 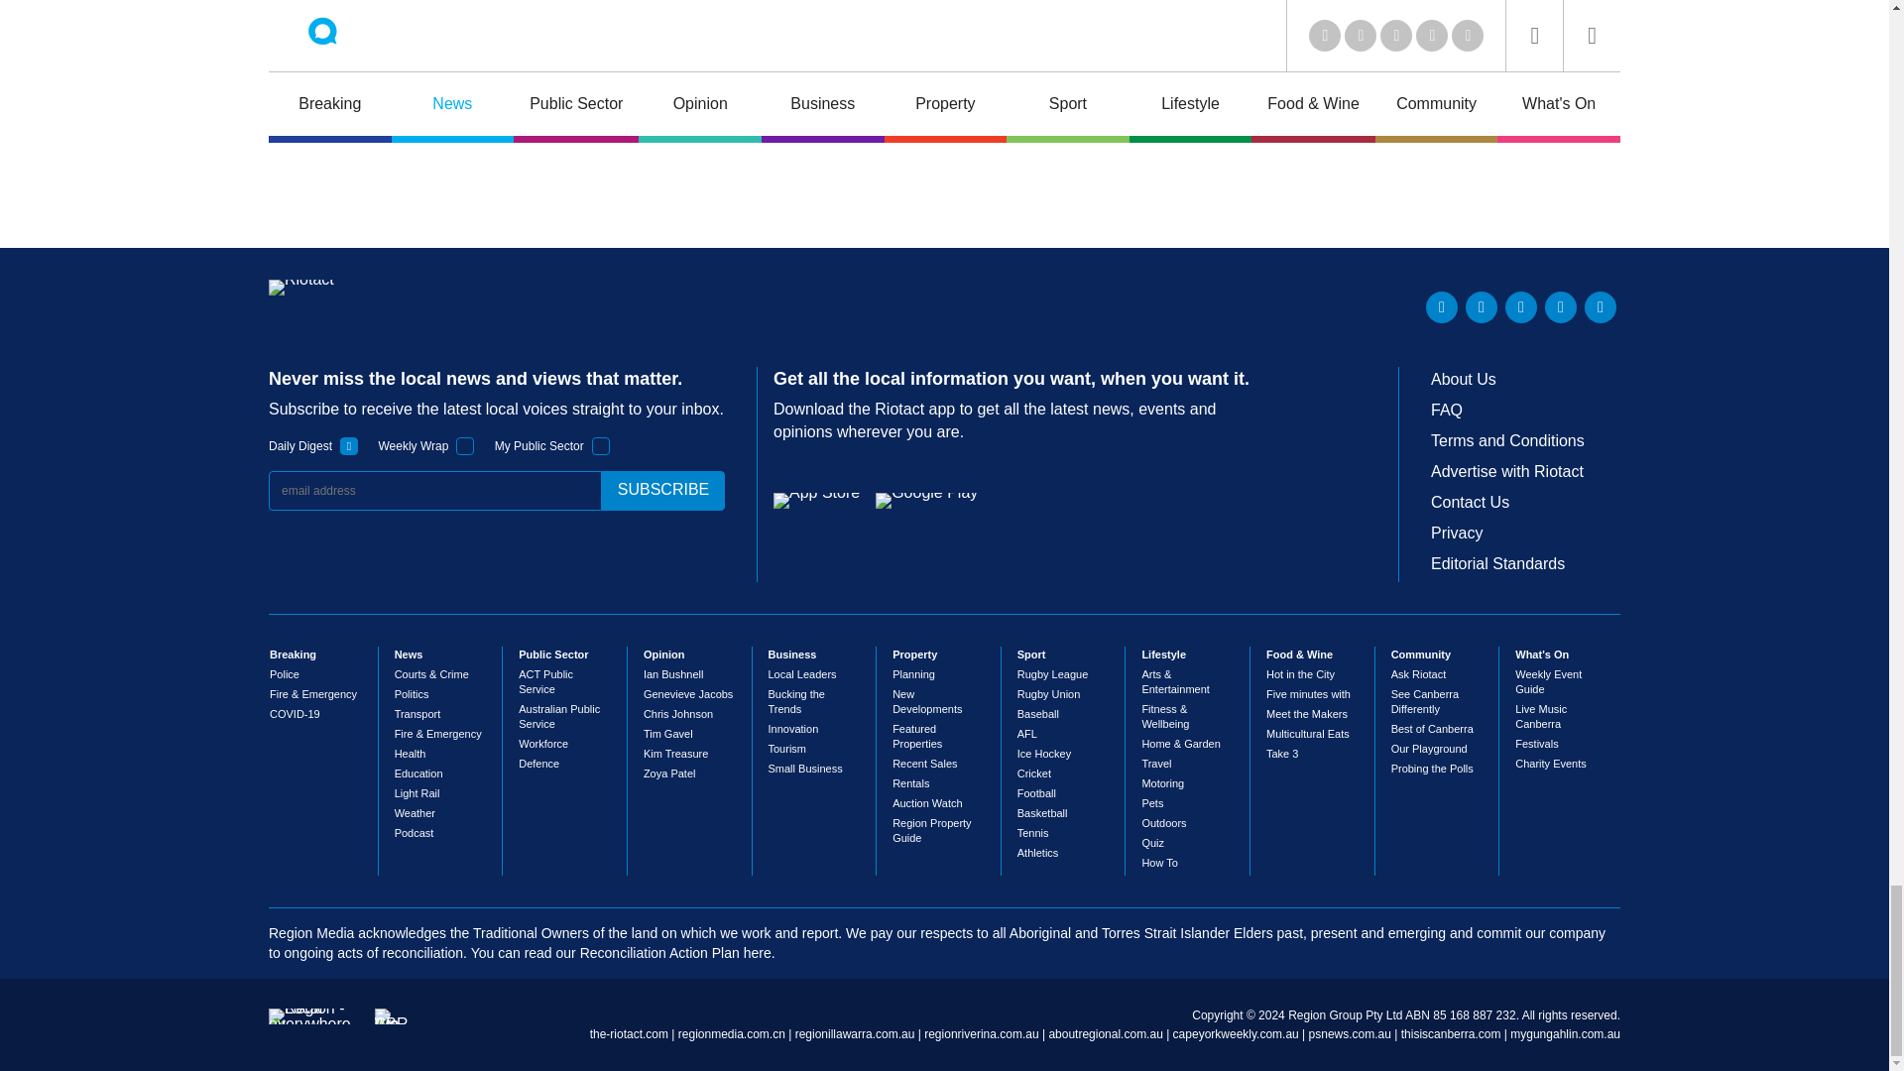 What do you see at coordinates (1442, 307) in the screenshot?
I see `LinkedIn` at bounding box center [1442, 307].